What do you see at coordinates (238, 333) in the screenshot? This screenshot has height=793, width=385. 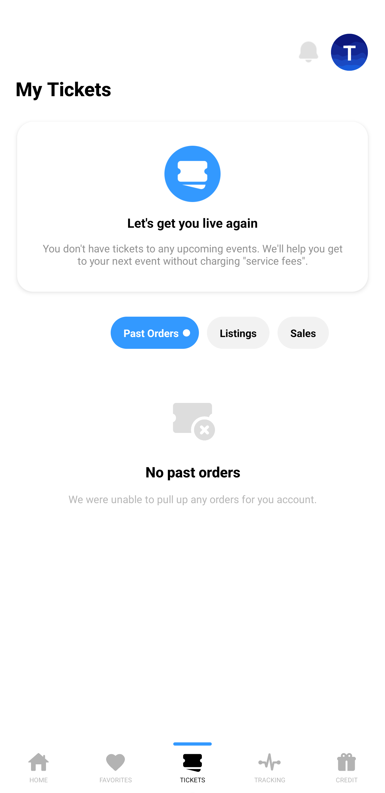 I see `Listings` at bounding box center [238, 333].